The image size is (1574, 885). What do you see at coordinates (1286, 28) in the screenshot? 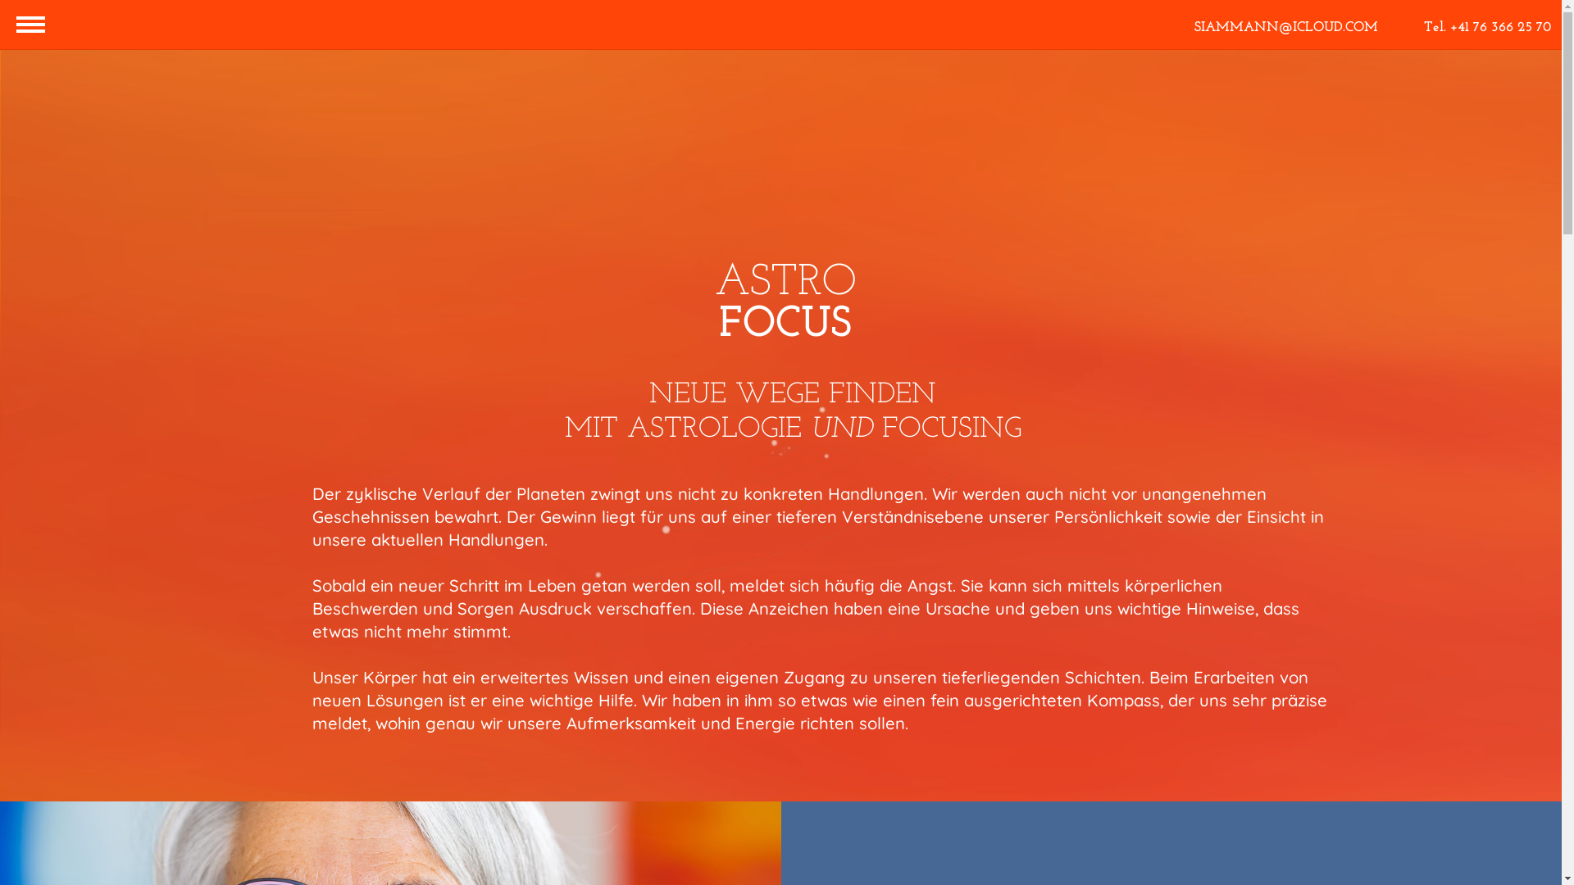
I see `SIAMMANN@ICLOUD.COM` at bounding box center [1286, 28].